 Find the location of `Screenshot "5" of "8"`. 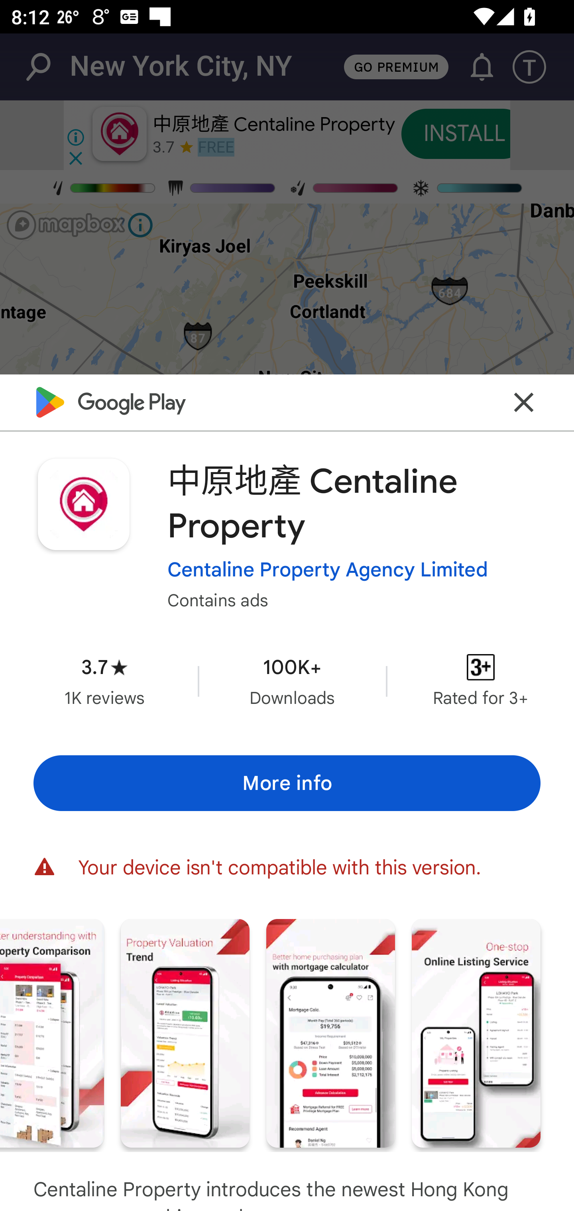

Screenshot "5" of "8" is located at coordinates (52, 1033).